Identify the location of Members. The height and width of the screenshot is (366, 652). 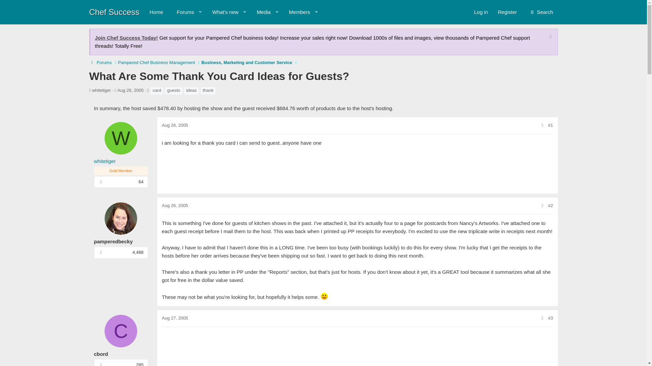
(507, 12).